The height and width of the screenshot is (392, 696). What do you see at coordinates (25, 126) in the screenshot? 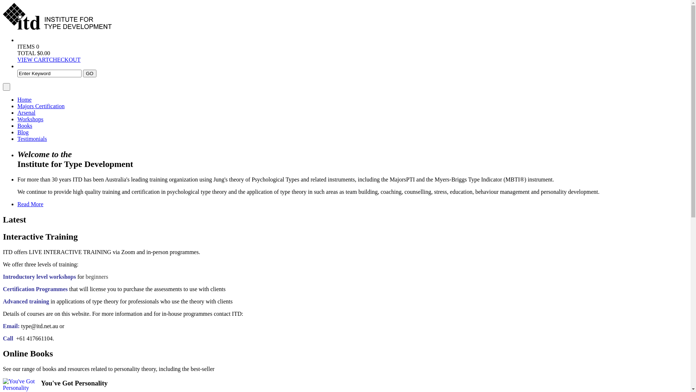
I see `Books` at bounding box center [25, 126].